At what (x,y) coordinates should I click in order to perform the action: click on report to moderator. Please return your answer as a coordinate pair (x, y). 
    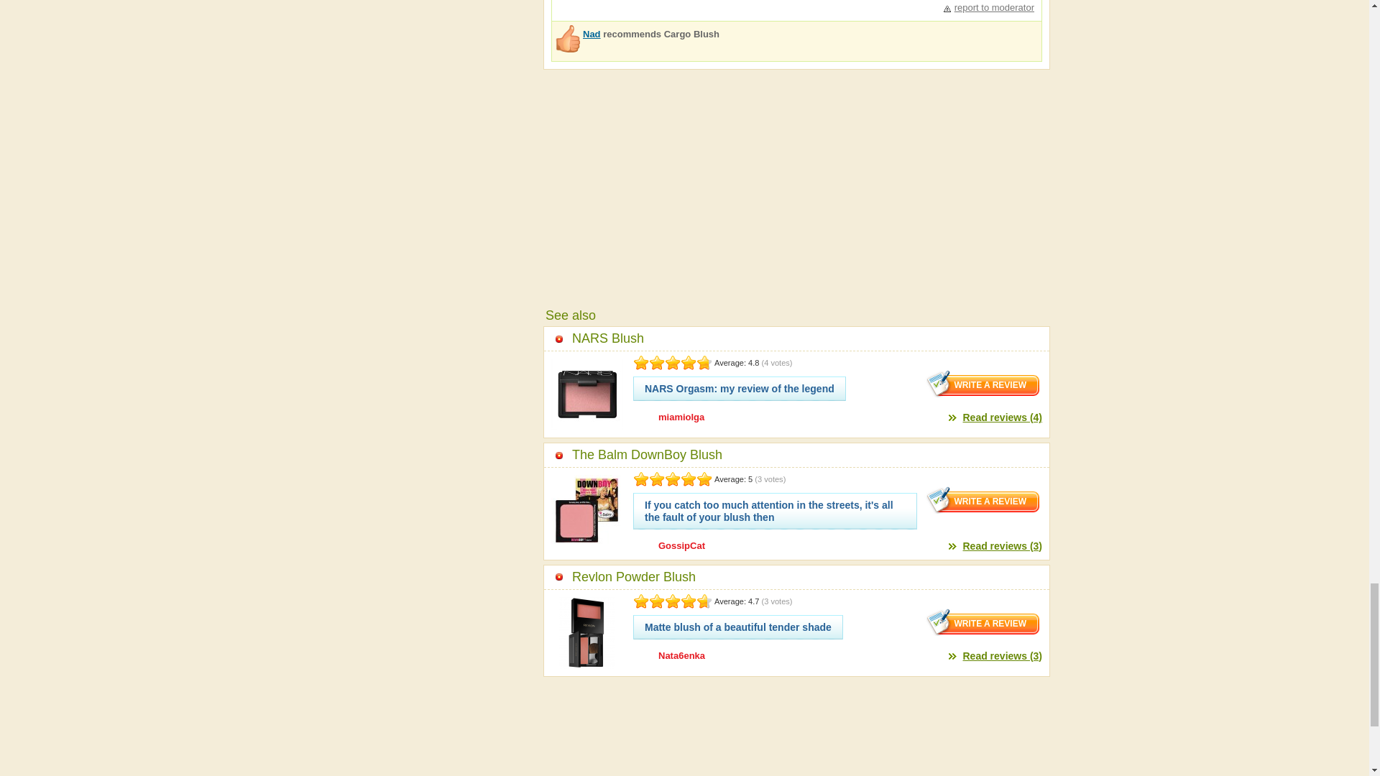
    Looking at the image, I should click on (989, 7).